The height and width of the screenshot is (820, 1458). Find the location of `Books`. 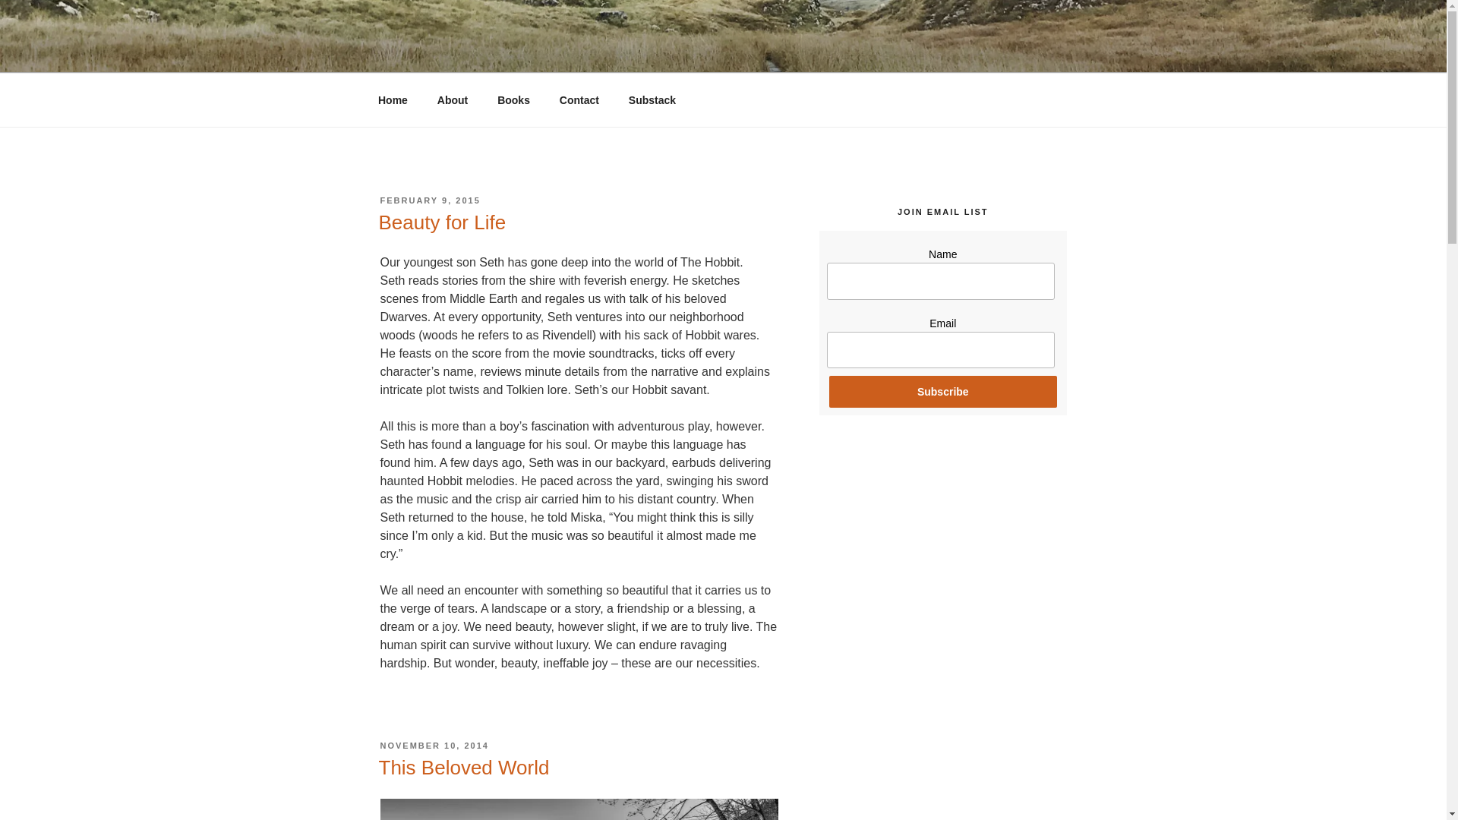

Books is located at coordinates (513, 100).